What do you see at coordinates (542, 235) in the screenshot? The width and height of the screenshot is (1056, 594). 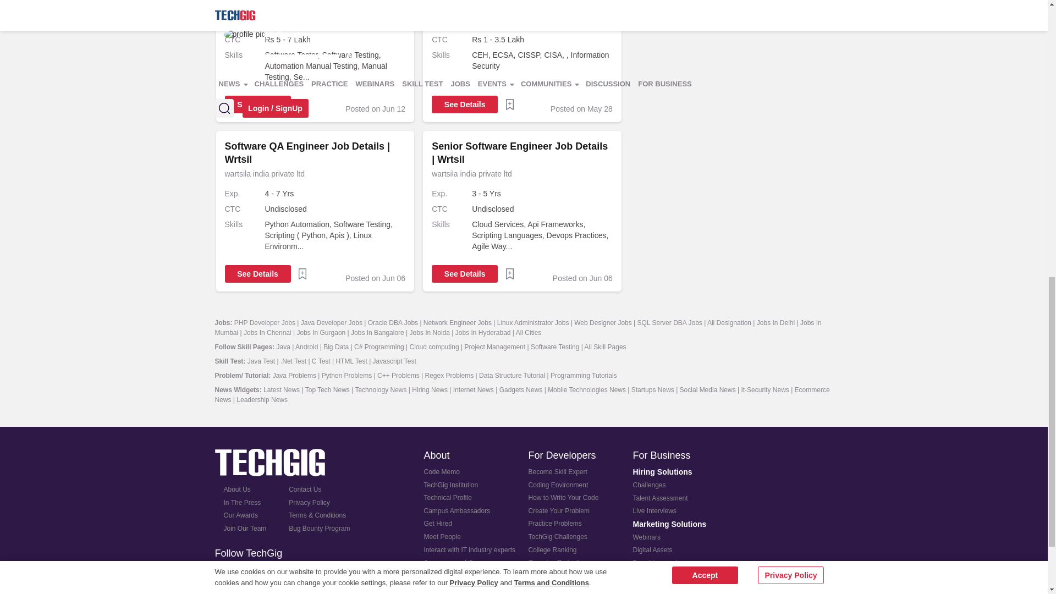 I see `cloud services, api frameworks, scripting languages, de...` at bounding box center [542, 235].